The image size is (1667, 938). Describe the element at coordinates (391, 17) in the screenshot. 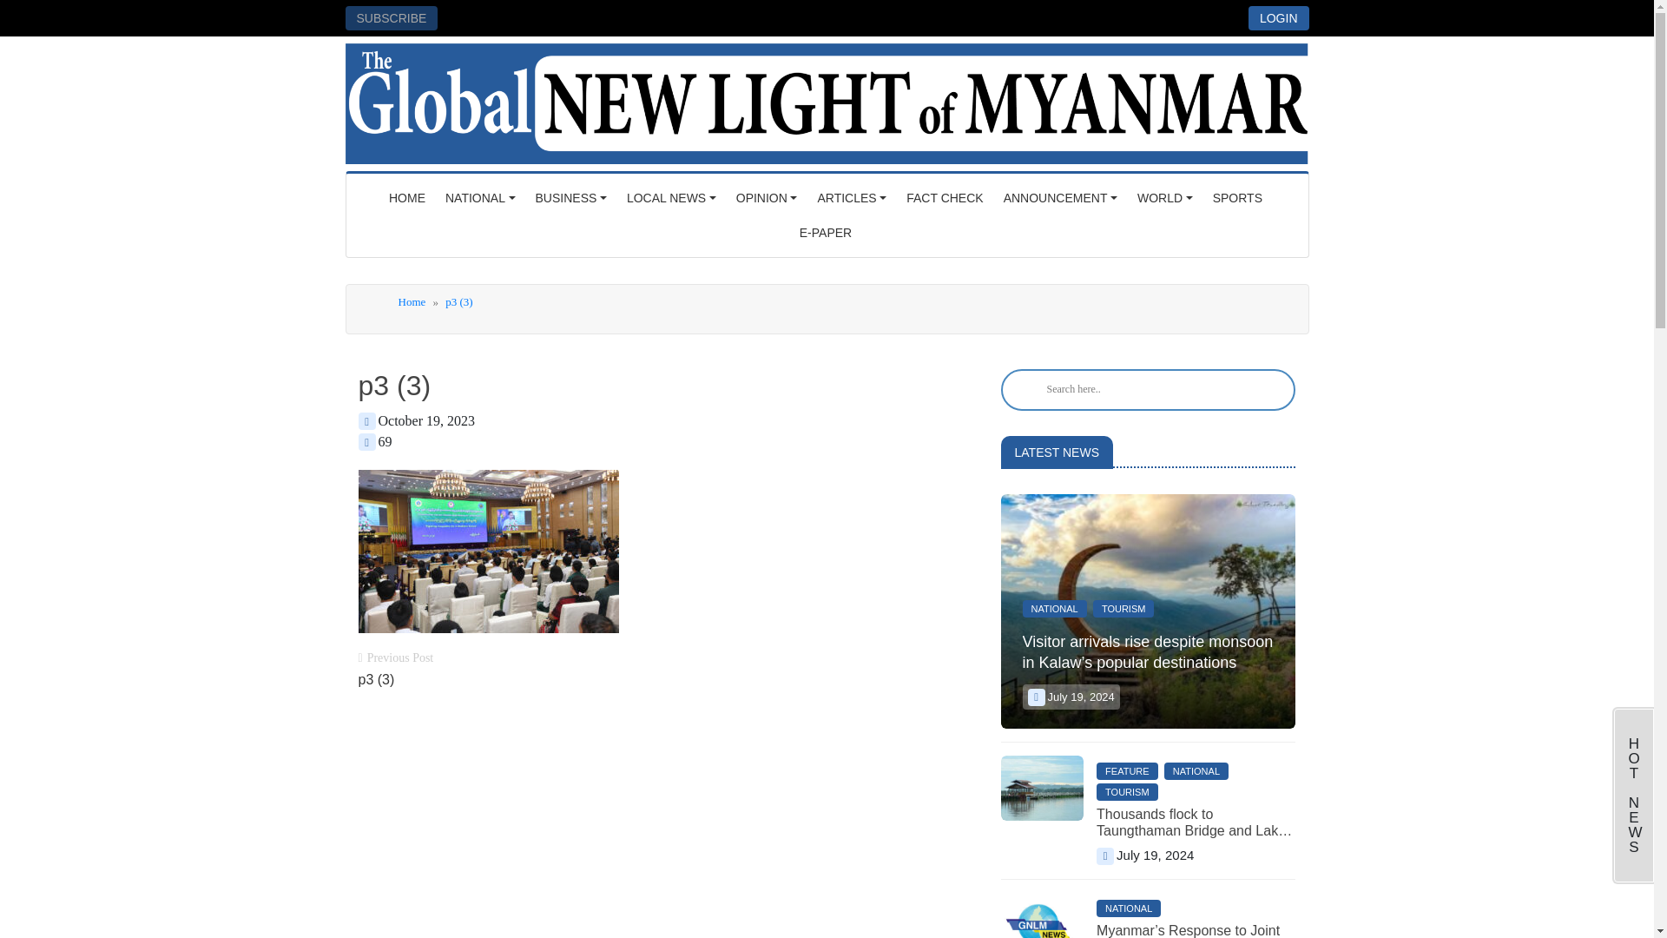

I see `SUBSCRIBE` at that location.